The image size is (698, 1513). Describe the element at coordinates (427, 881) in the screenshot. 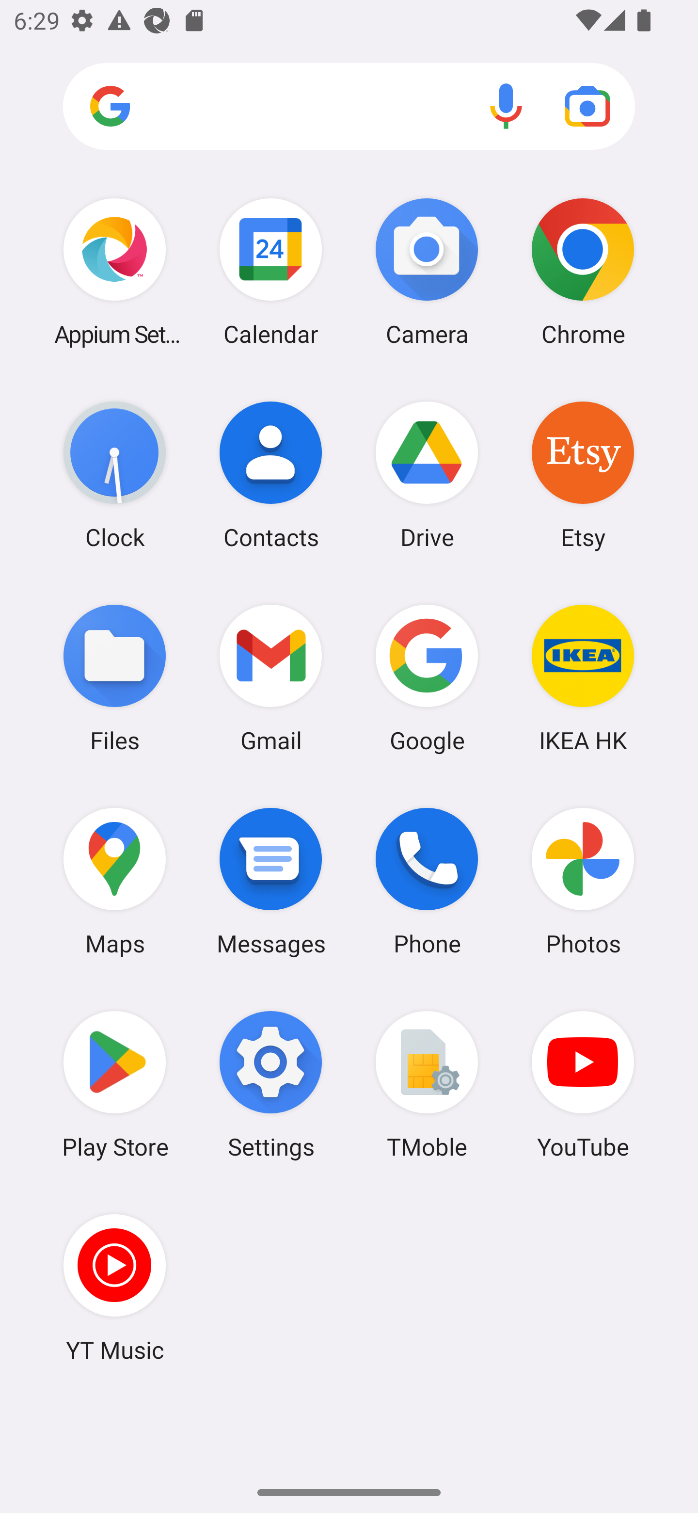

I see `Phone` at that location.